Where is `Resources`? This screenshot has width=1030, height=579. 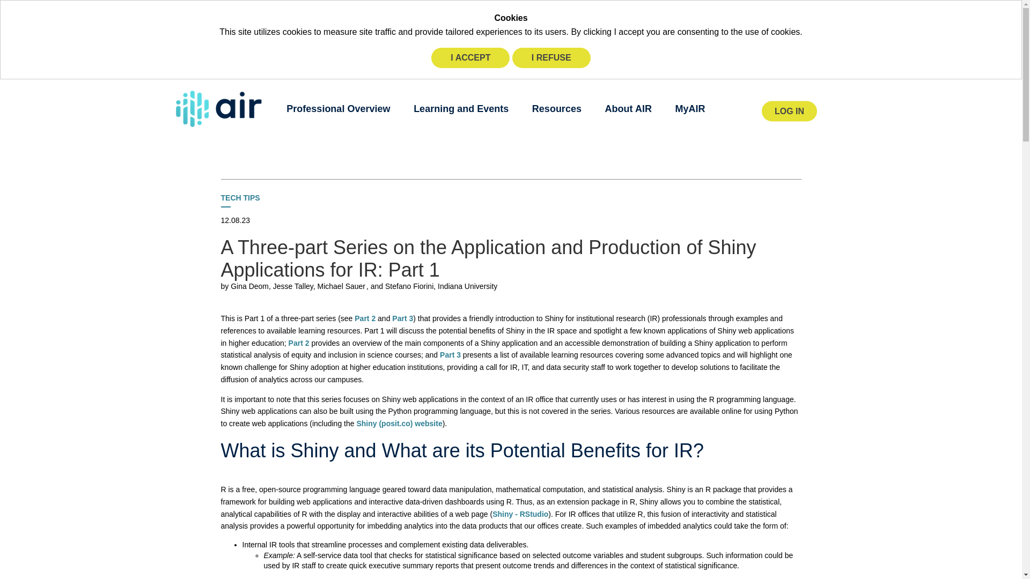
Resources is located at coordinates (557, 108).